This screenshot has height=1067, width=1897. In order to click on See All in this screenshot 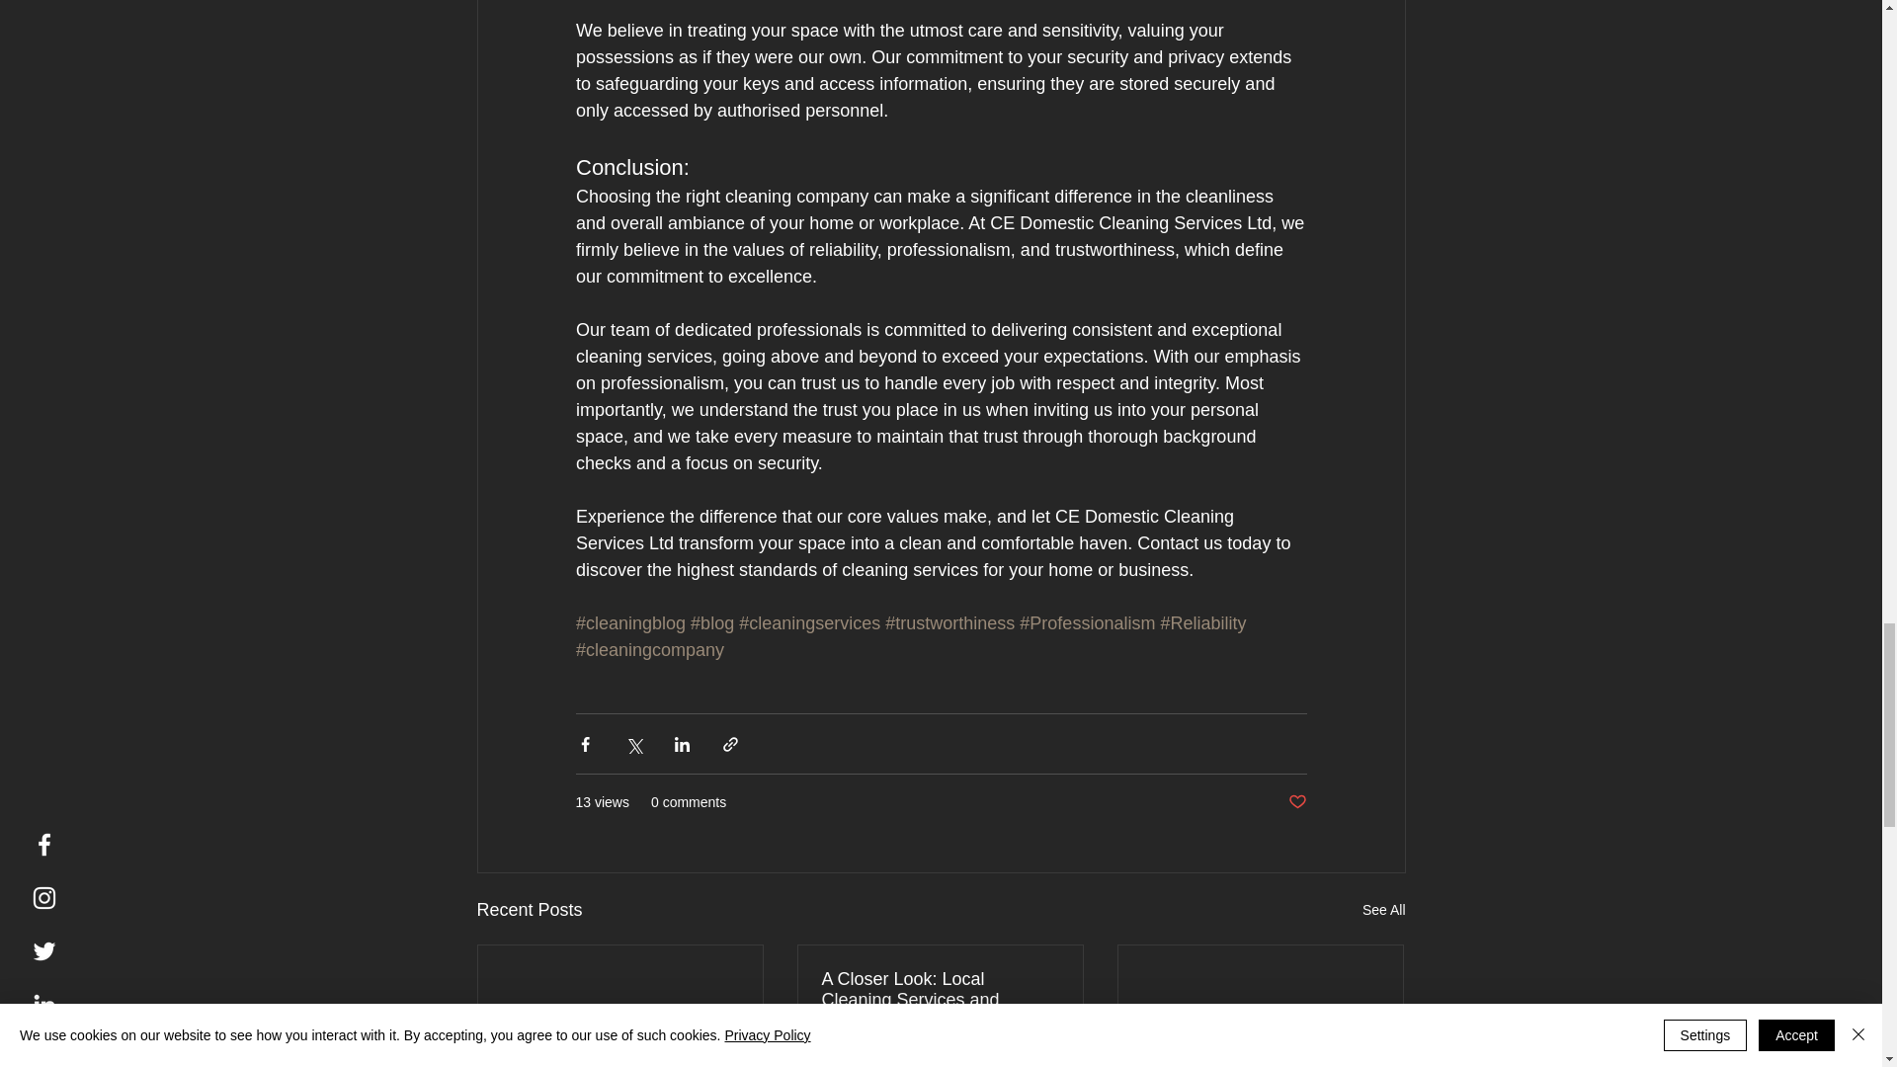, I will do `click(1383, 911)`.